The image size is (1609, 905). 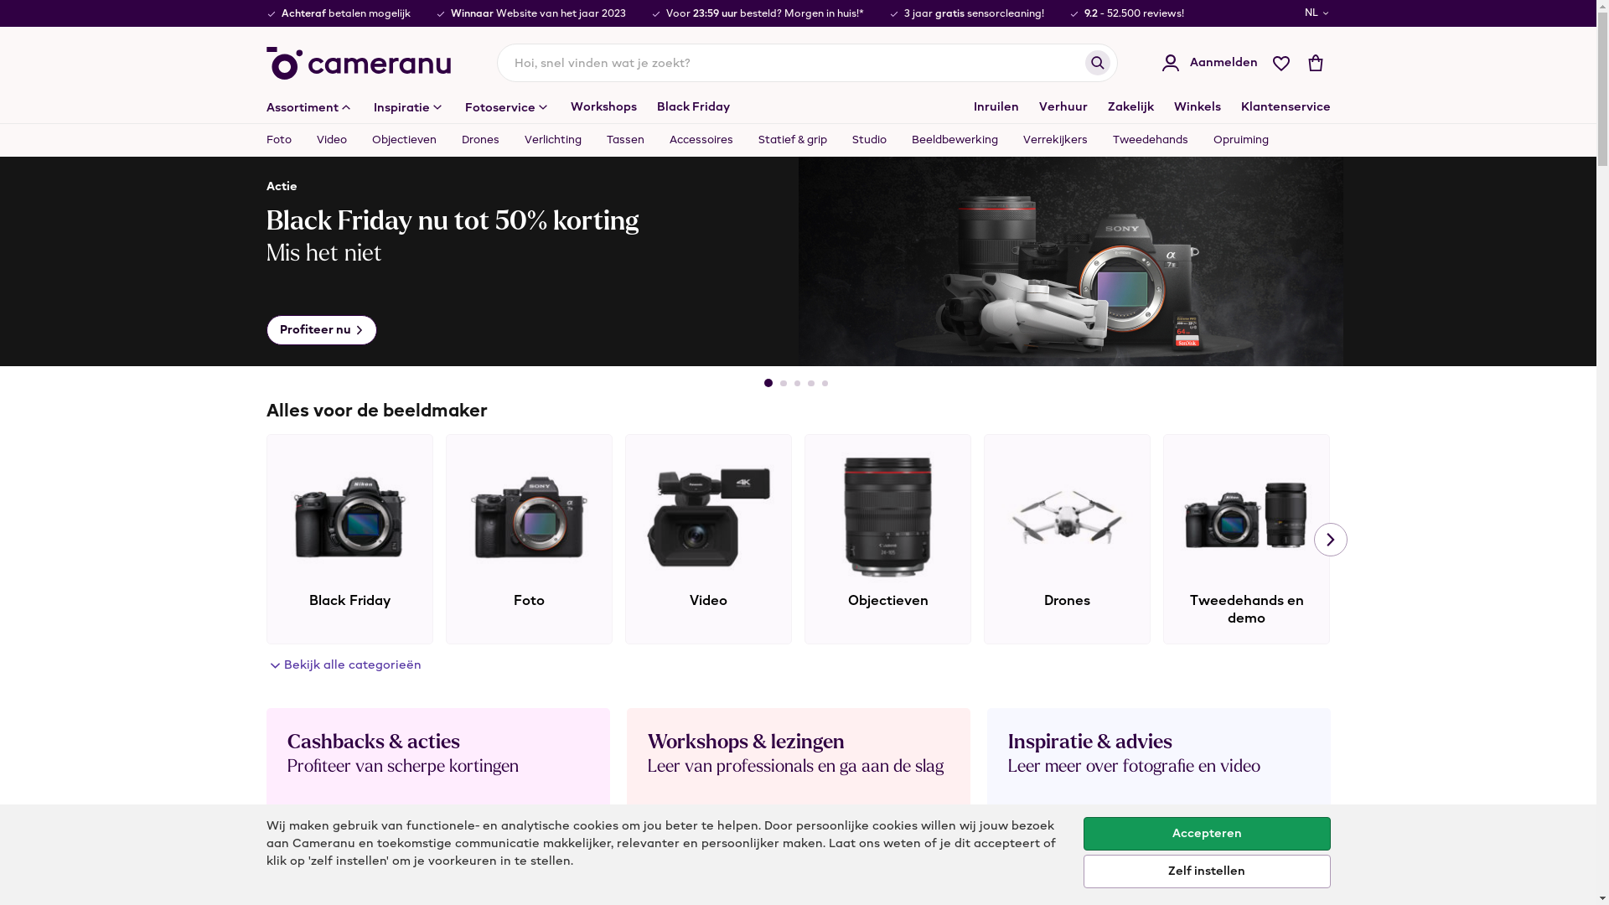 I want to click on Verlichting, so click(x=1426, y=540).